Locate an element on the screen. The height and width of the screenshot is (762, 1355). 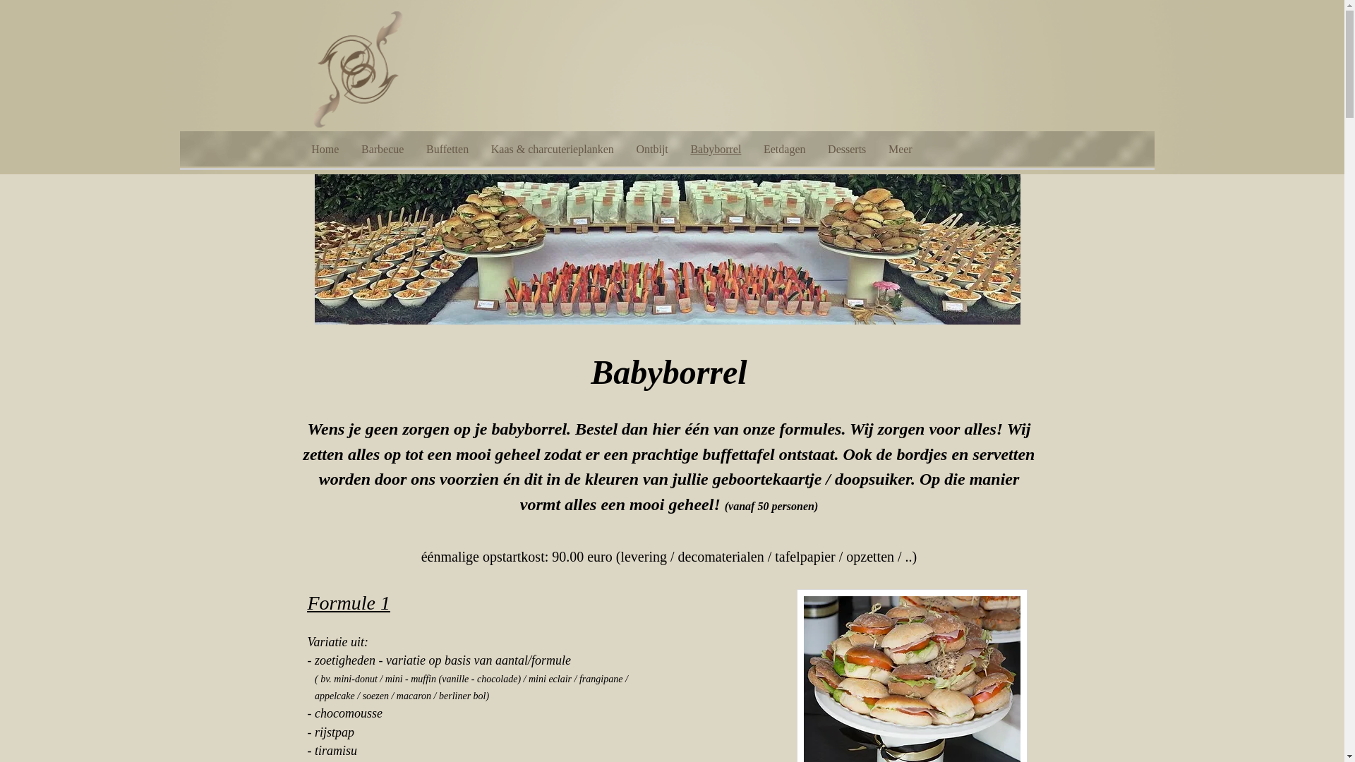
Meer is located at coordinates (901, 150).